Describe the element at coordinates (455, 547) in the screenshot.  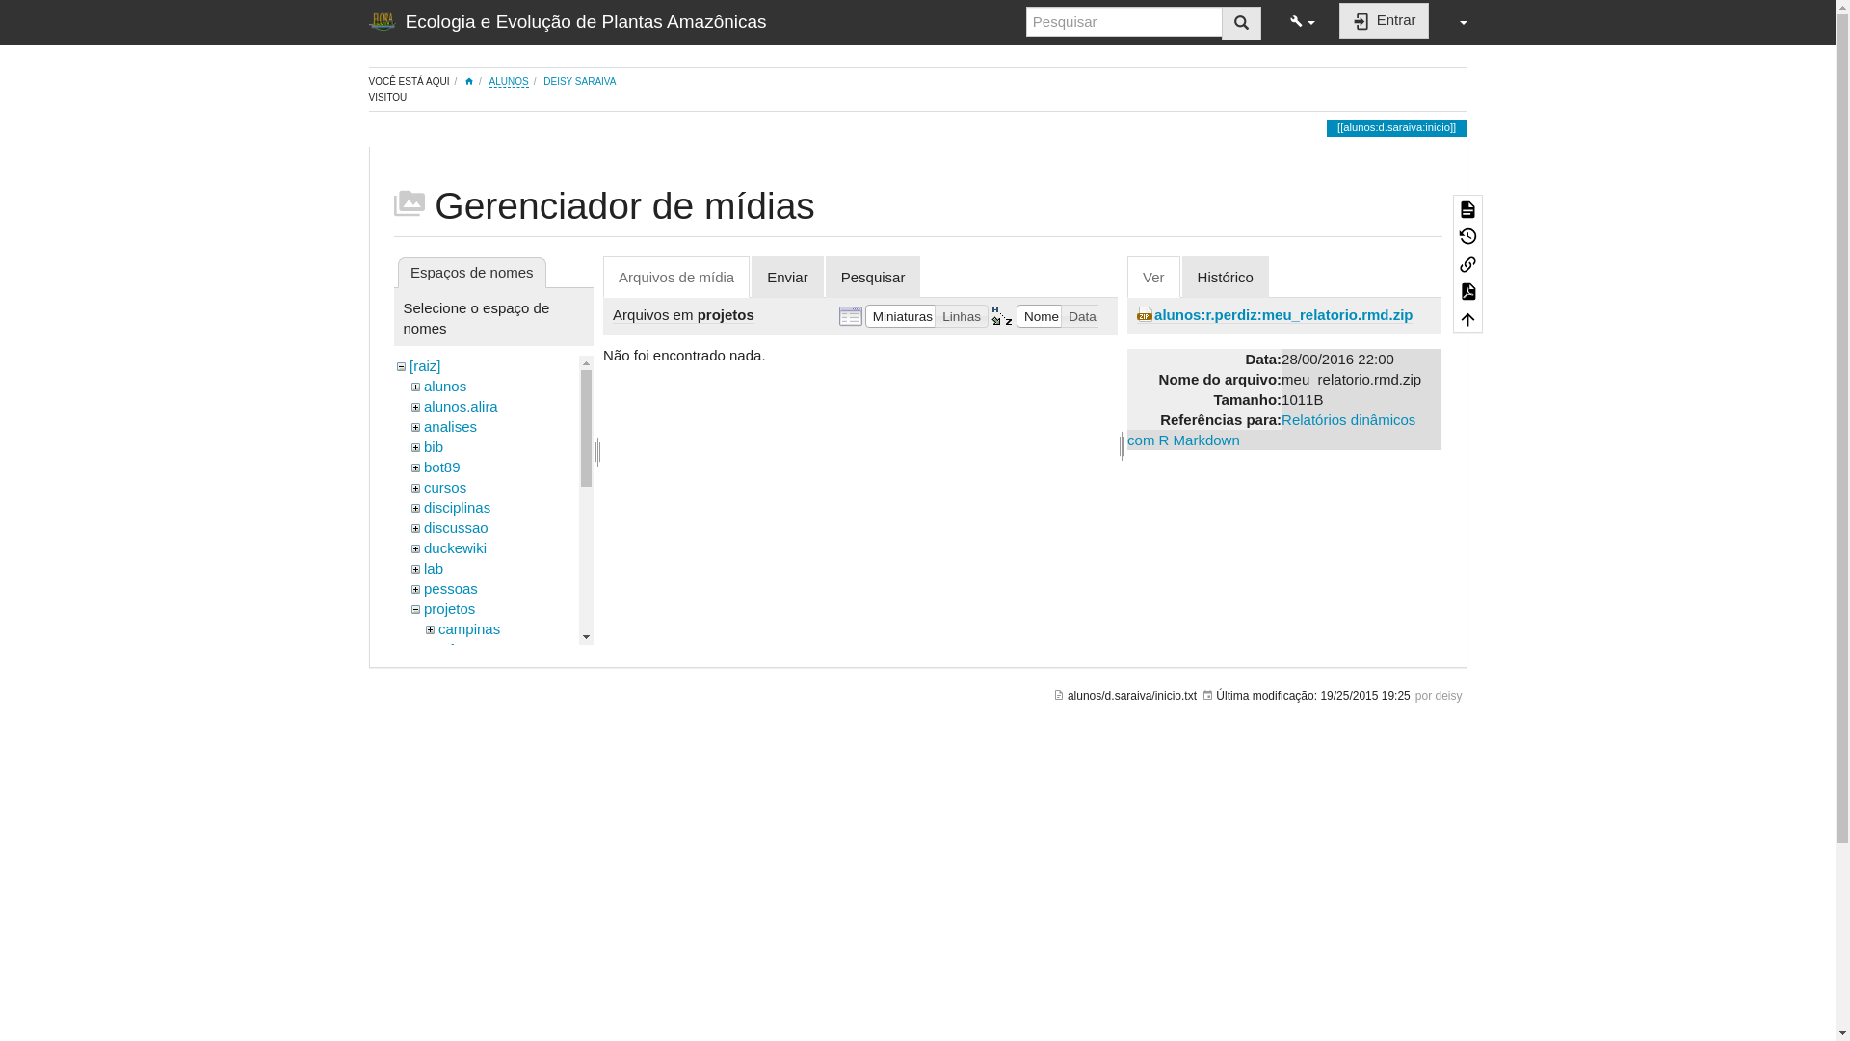
I see `duckewiki` at that location.